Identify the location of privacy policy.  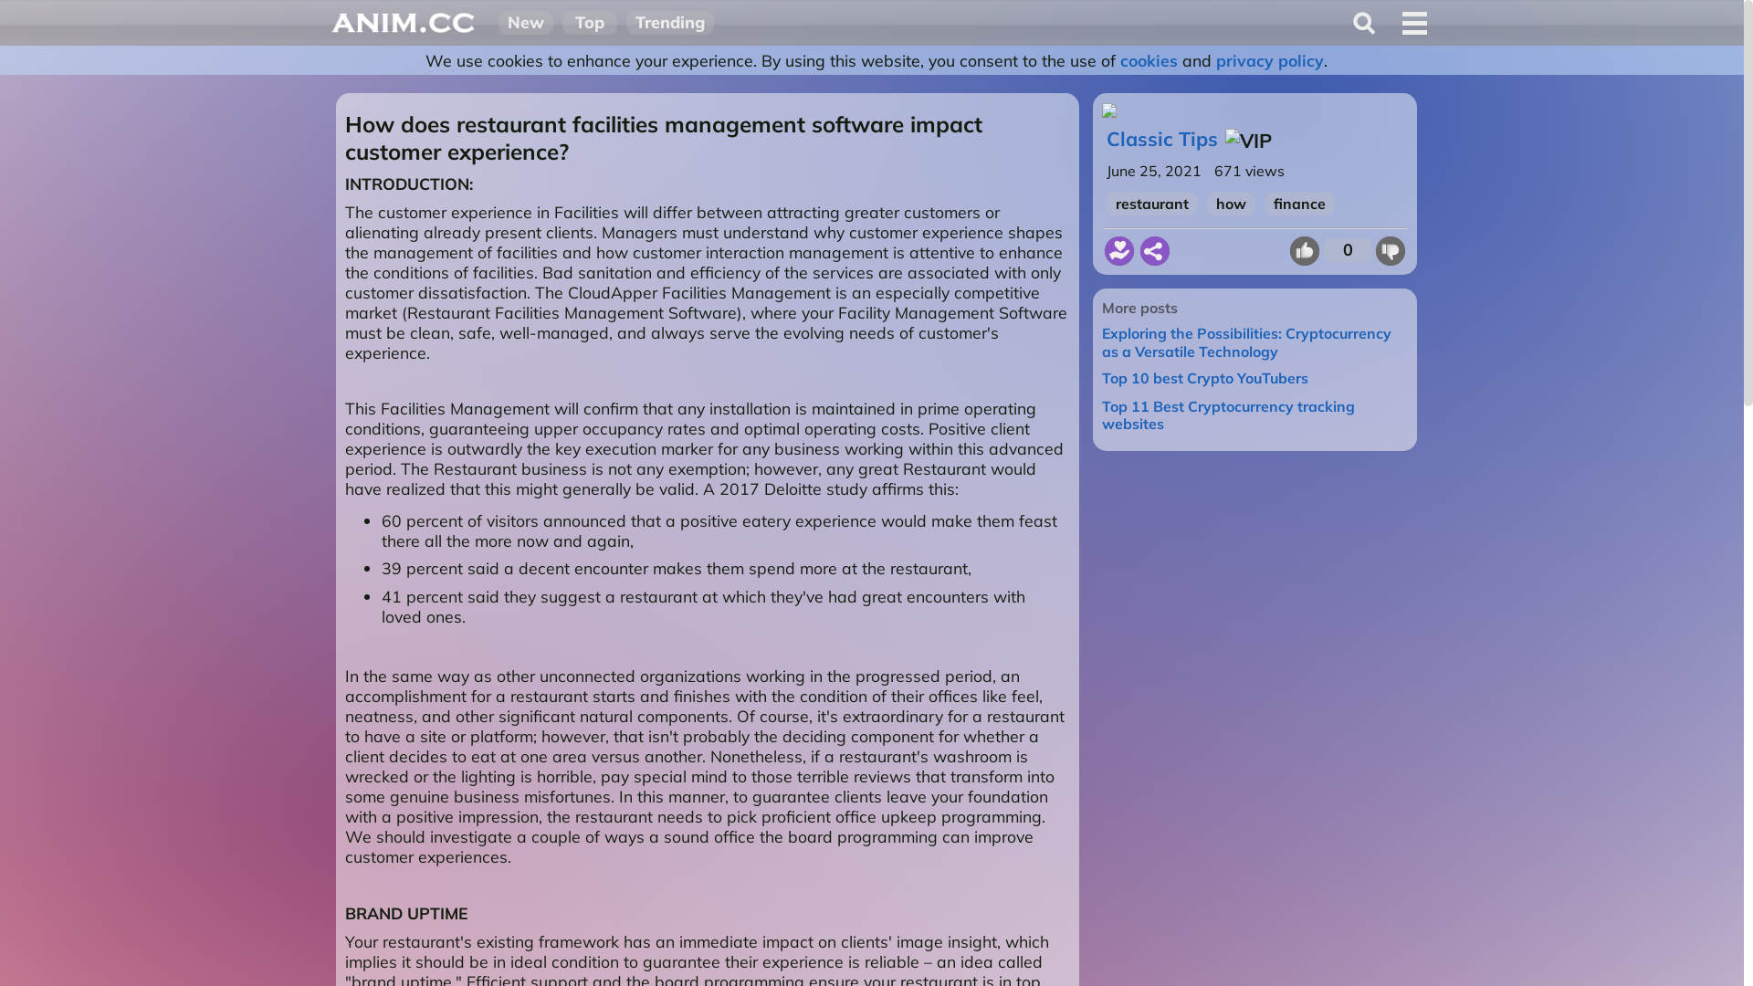
(1270, 60).